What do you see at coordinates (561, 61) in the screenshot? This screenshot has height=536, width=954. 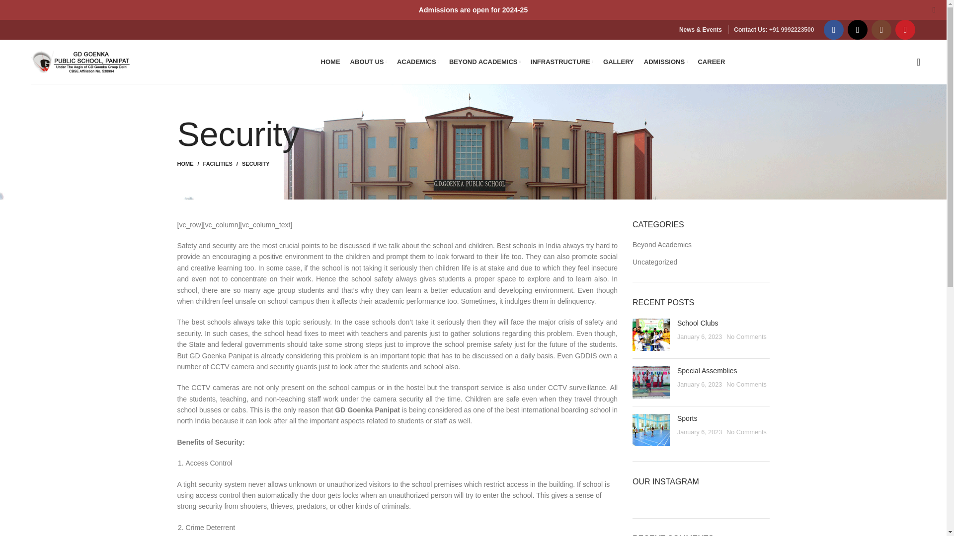 I see `INFRASTRUCTURE` at bounding box center [561, 61].